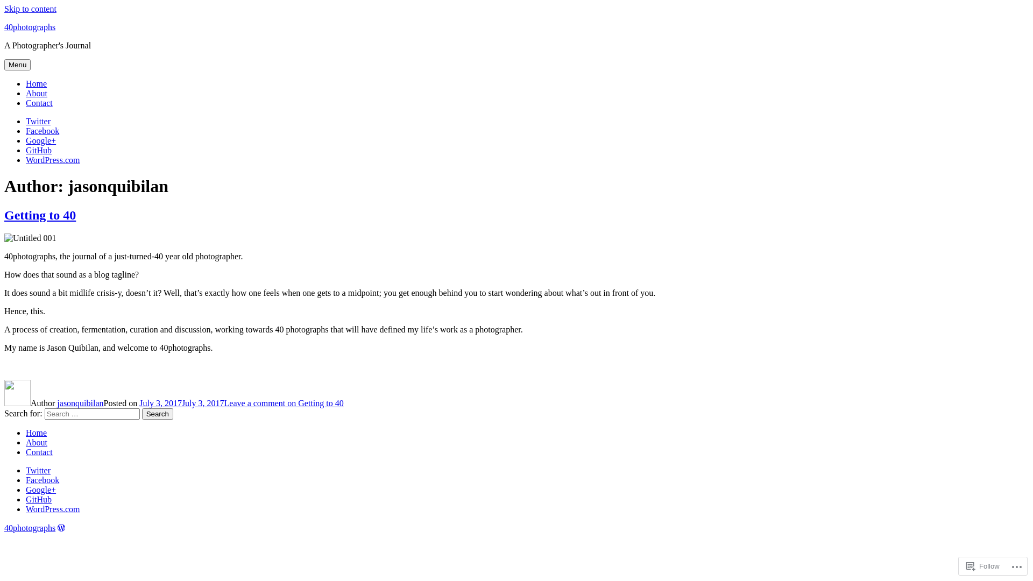 This screenshot has width=1033, height=581. Describe the element at coordinates (284, 403) in the screenshot. I see `Leave a comment on Getting to 40` at that location.